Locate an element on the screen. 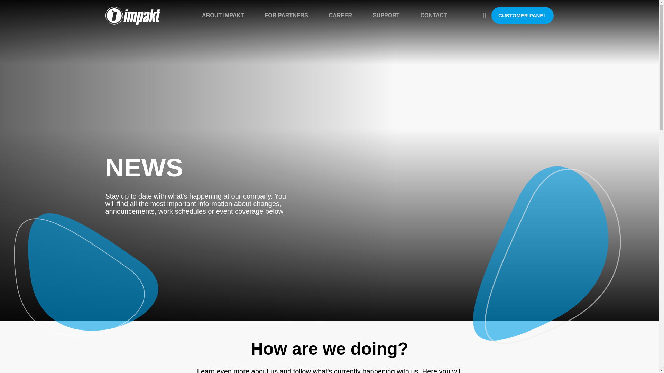 Image resolution: width=664 pixels, height=373 pixels. CAREER is located at coordinates (340, 15).